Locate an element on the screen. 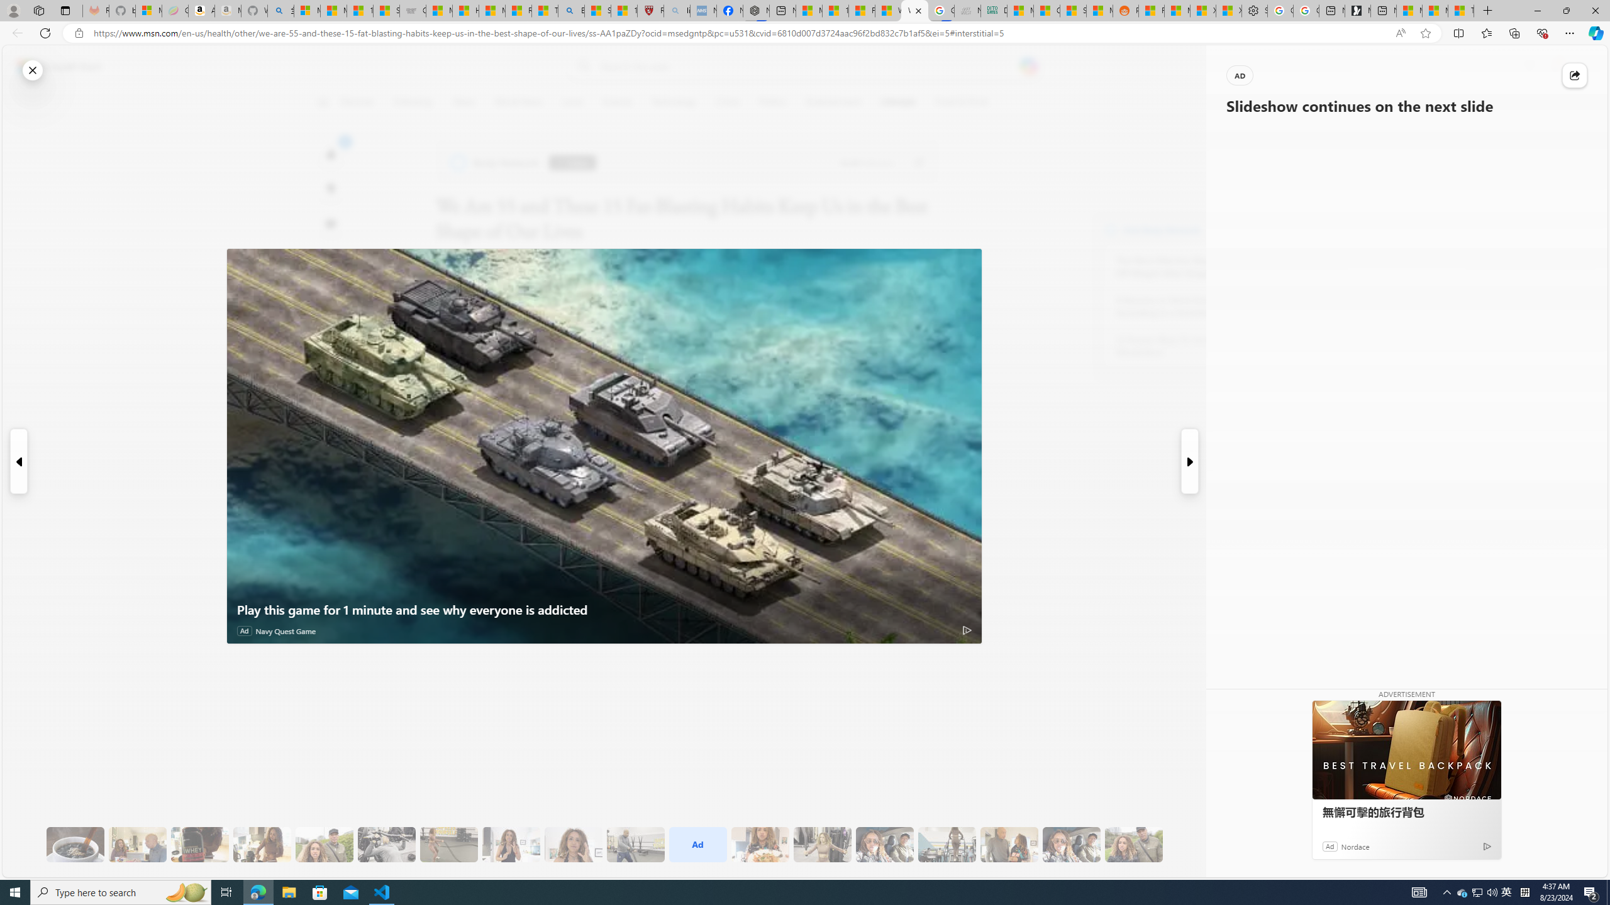 This screenshot has height=905, width=1610. Previous Slide is located at coordinates (18, 461).